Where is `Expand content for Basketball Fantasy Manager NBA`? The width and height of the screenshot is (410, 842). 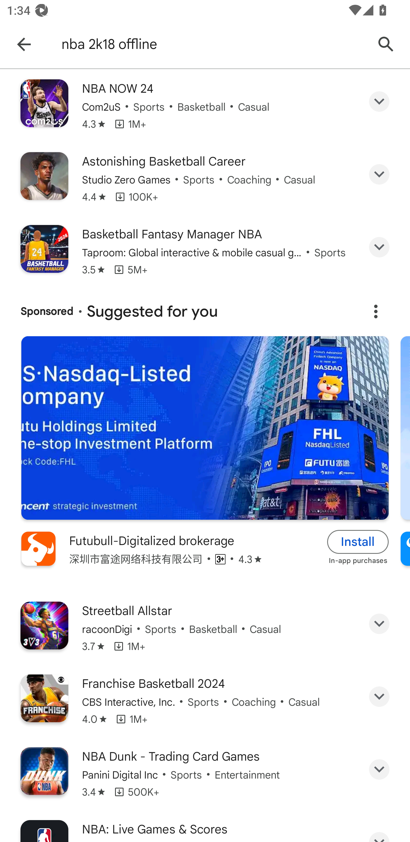
Expand content for Basketball Fantasy Manager NBA is located at coordinates (379, 247).